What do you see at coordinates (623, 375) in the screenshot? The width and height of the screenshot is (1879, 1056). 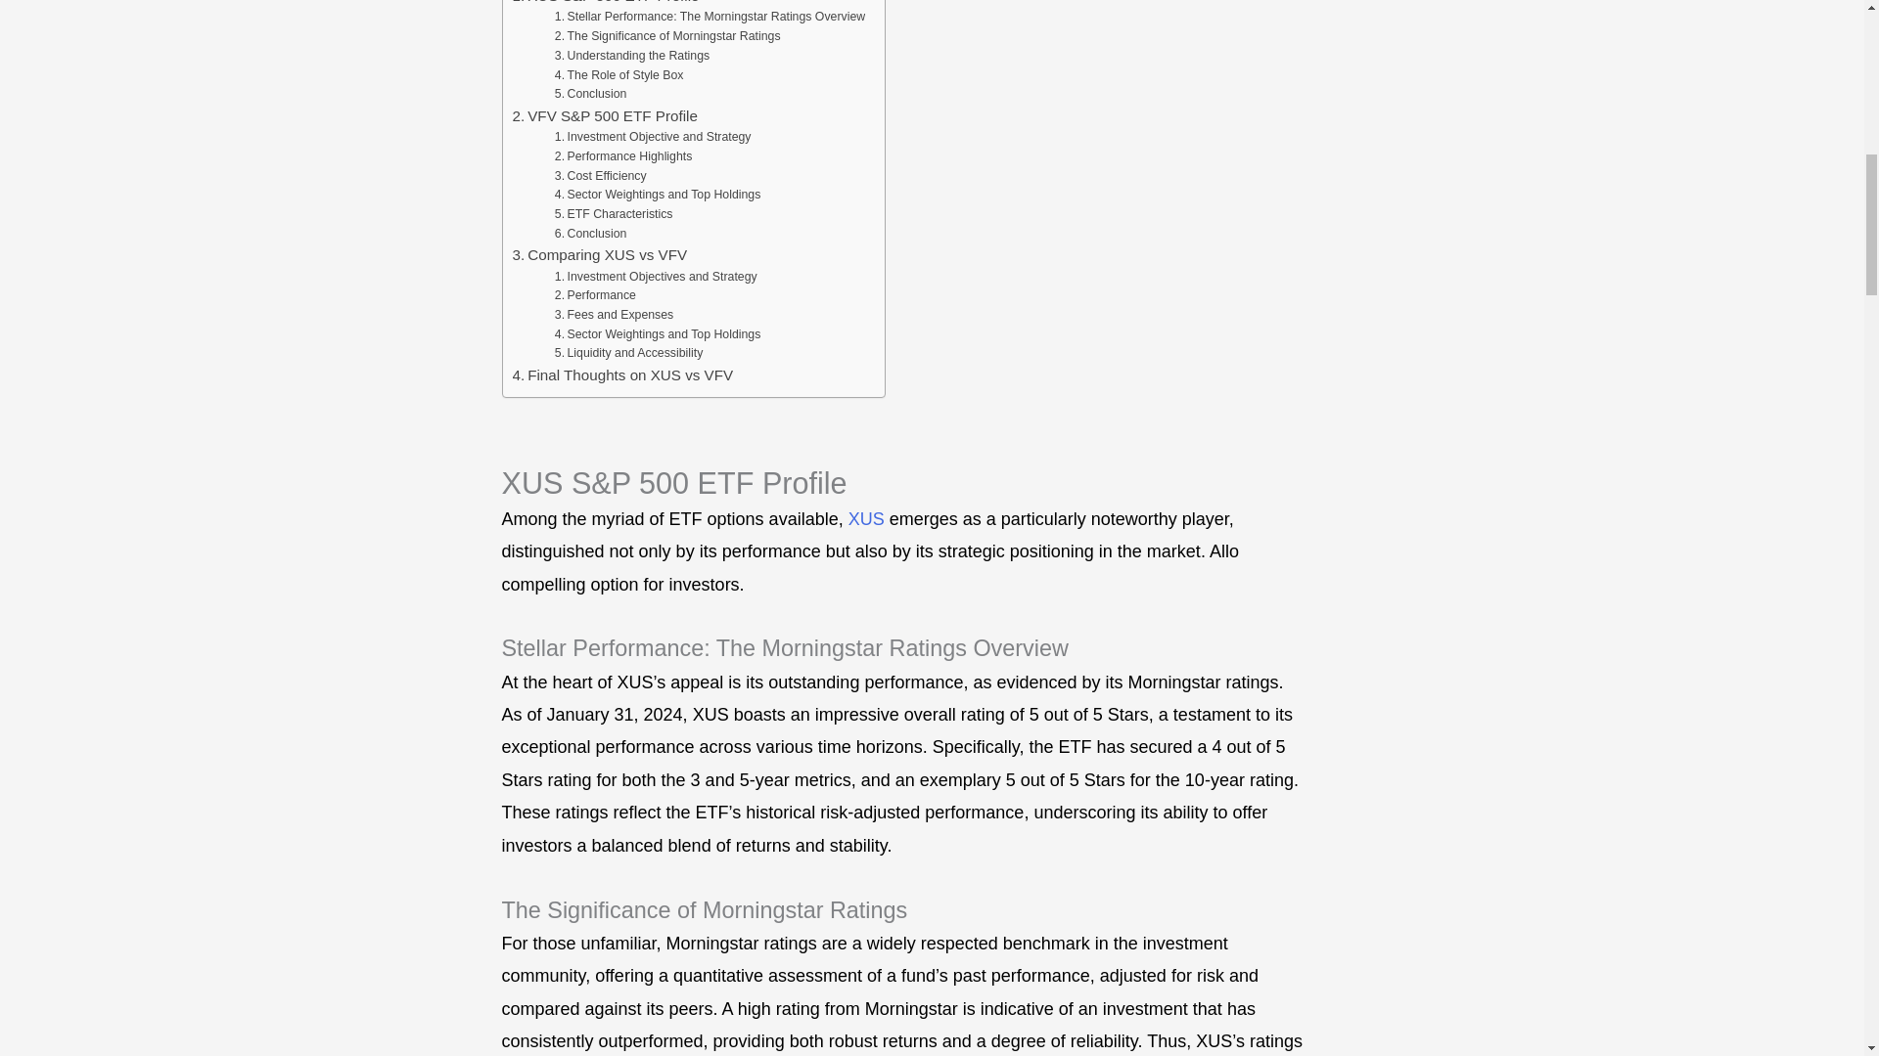 I see `Final Thoughts on XUS vs VFV` at bounding box center [623, 375].